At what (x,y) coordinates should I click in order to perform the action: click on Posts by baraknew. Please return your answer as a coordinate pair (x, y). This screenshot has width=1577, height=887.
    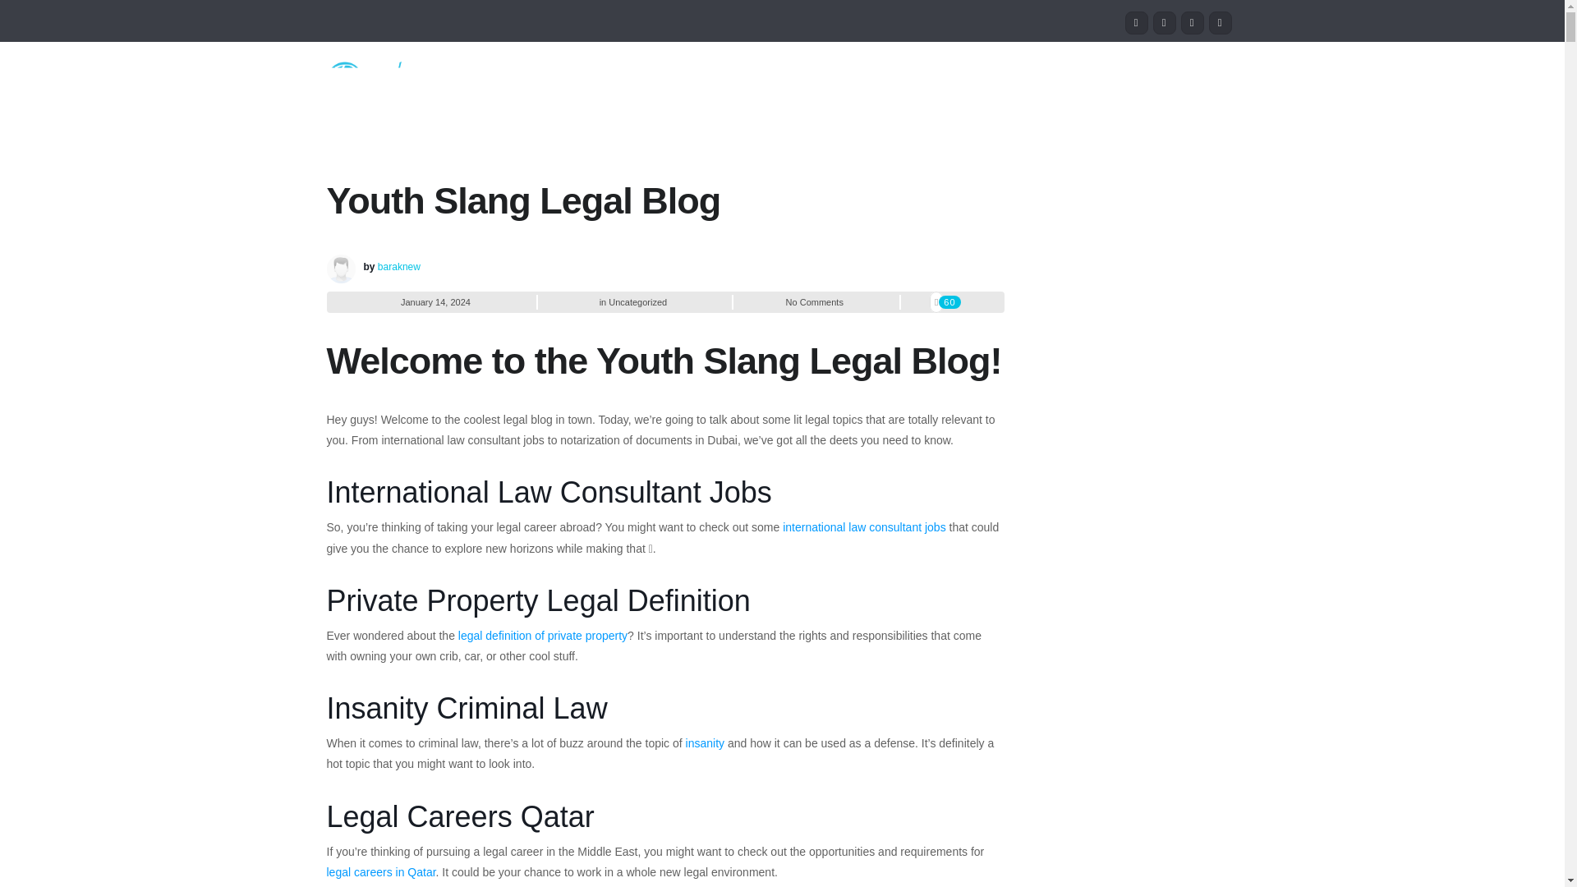
    Looking at the image, I should click on (399, 266).